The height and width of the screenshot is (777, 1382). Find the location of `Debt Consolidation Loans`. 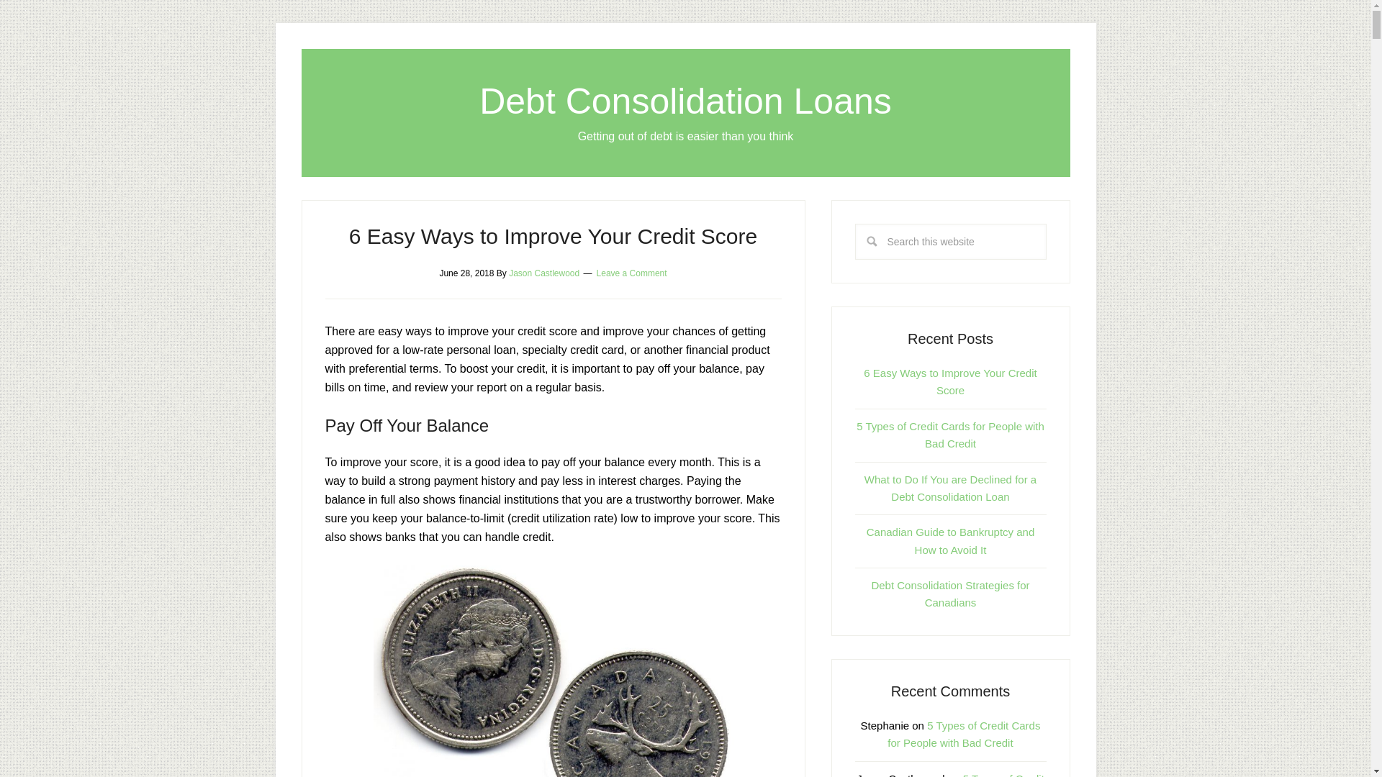

Debt Consolidation Loans is located at coordinates (685, 101).